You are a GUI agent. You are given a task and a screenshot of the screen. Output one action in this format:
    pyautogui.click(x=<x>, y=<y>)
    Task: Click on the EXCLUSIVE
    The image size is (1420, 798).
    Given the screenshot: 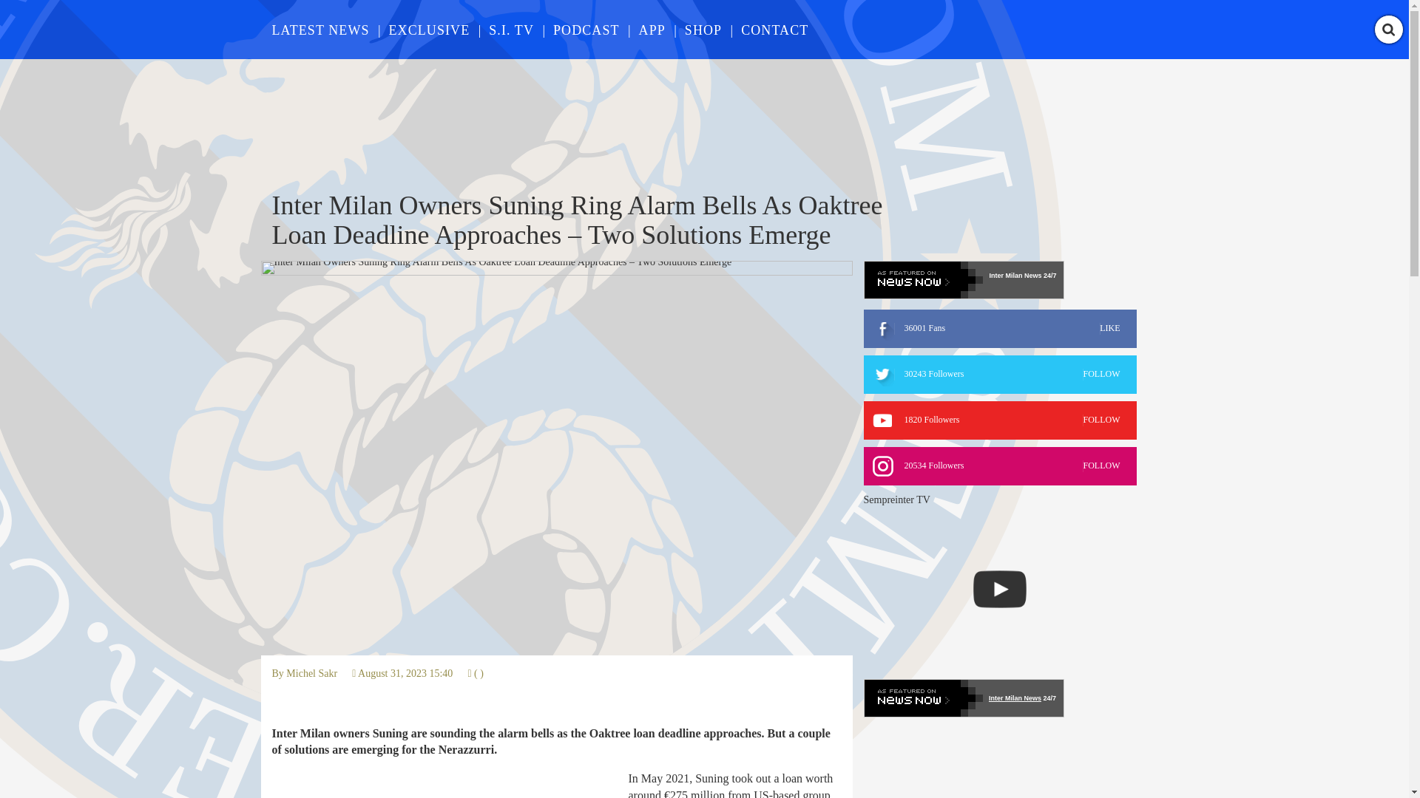 What is the action you would take?
    pyautogui.click(x=312, y=673)
    